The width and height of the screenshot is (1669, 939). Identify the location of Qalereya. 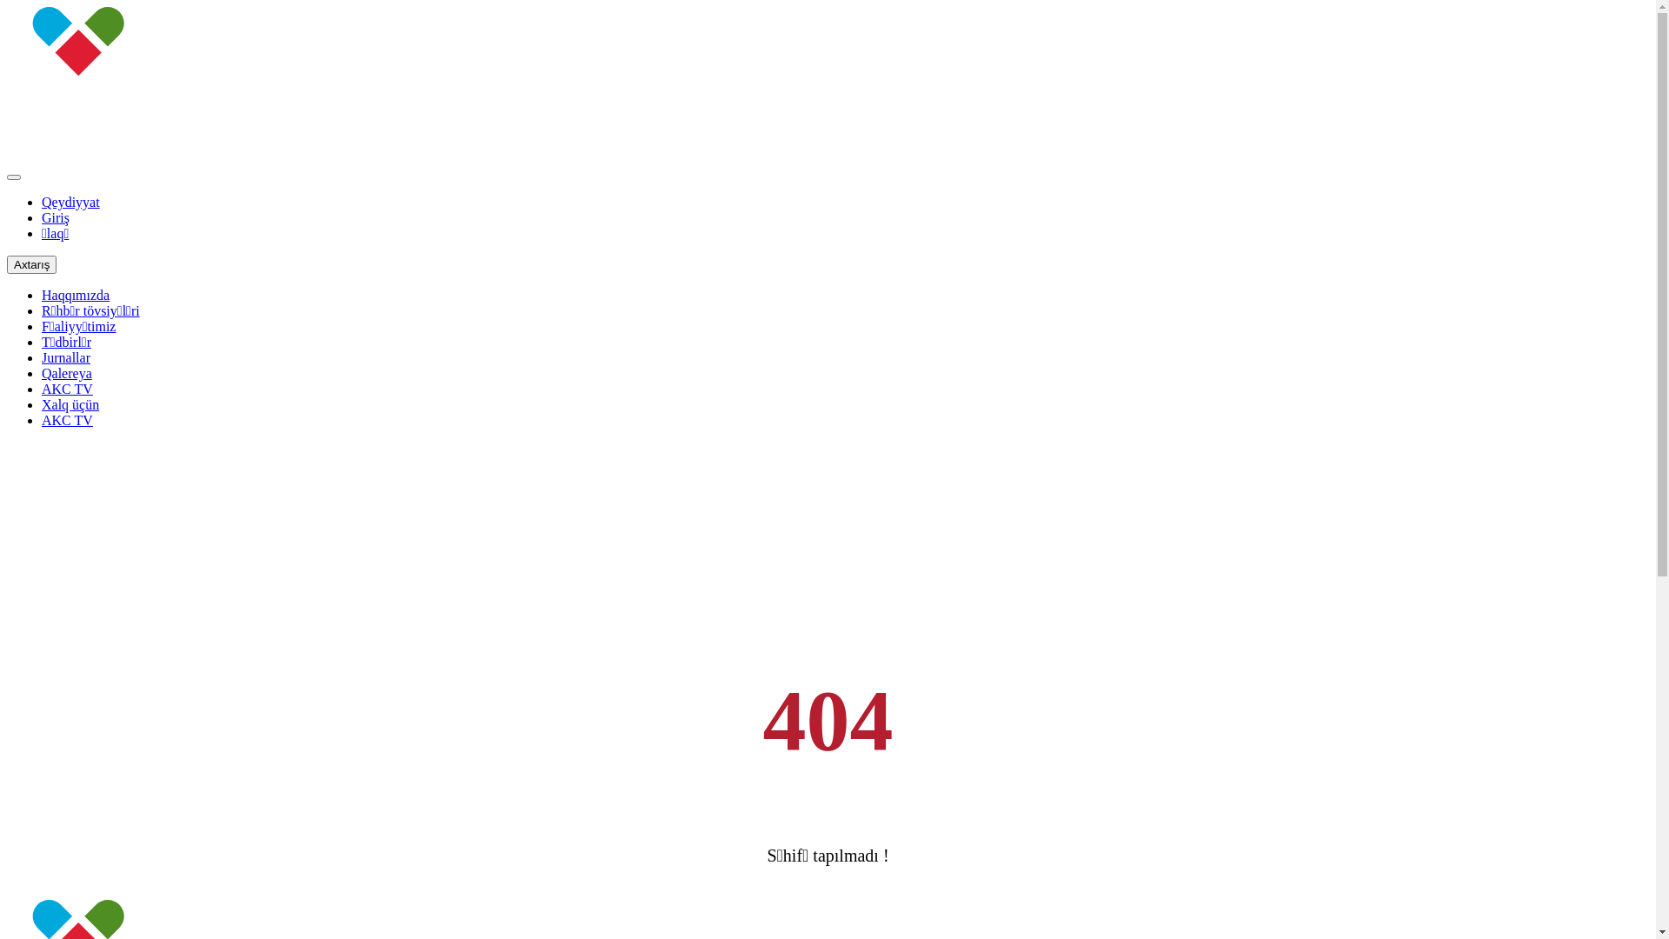
(67, 374).